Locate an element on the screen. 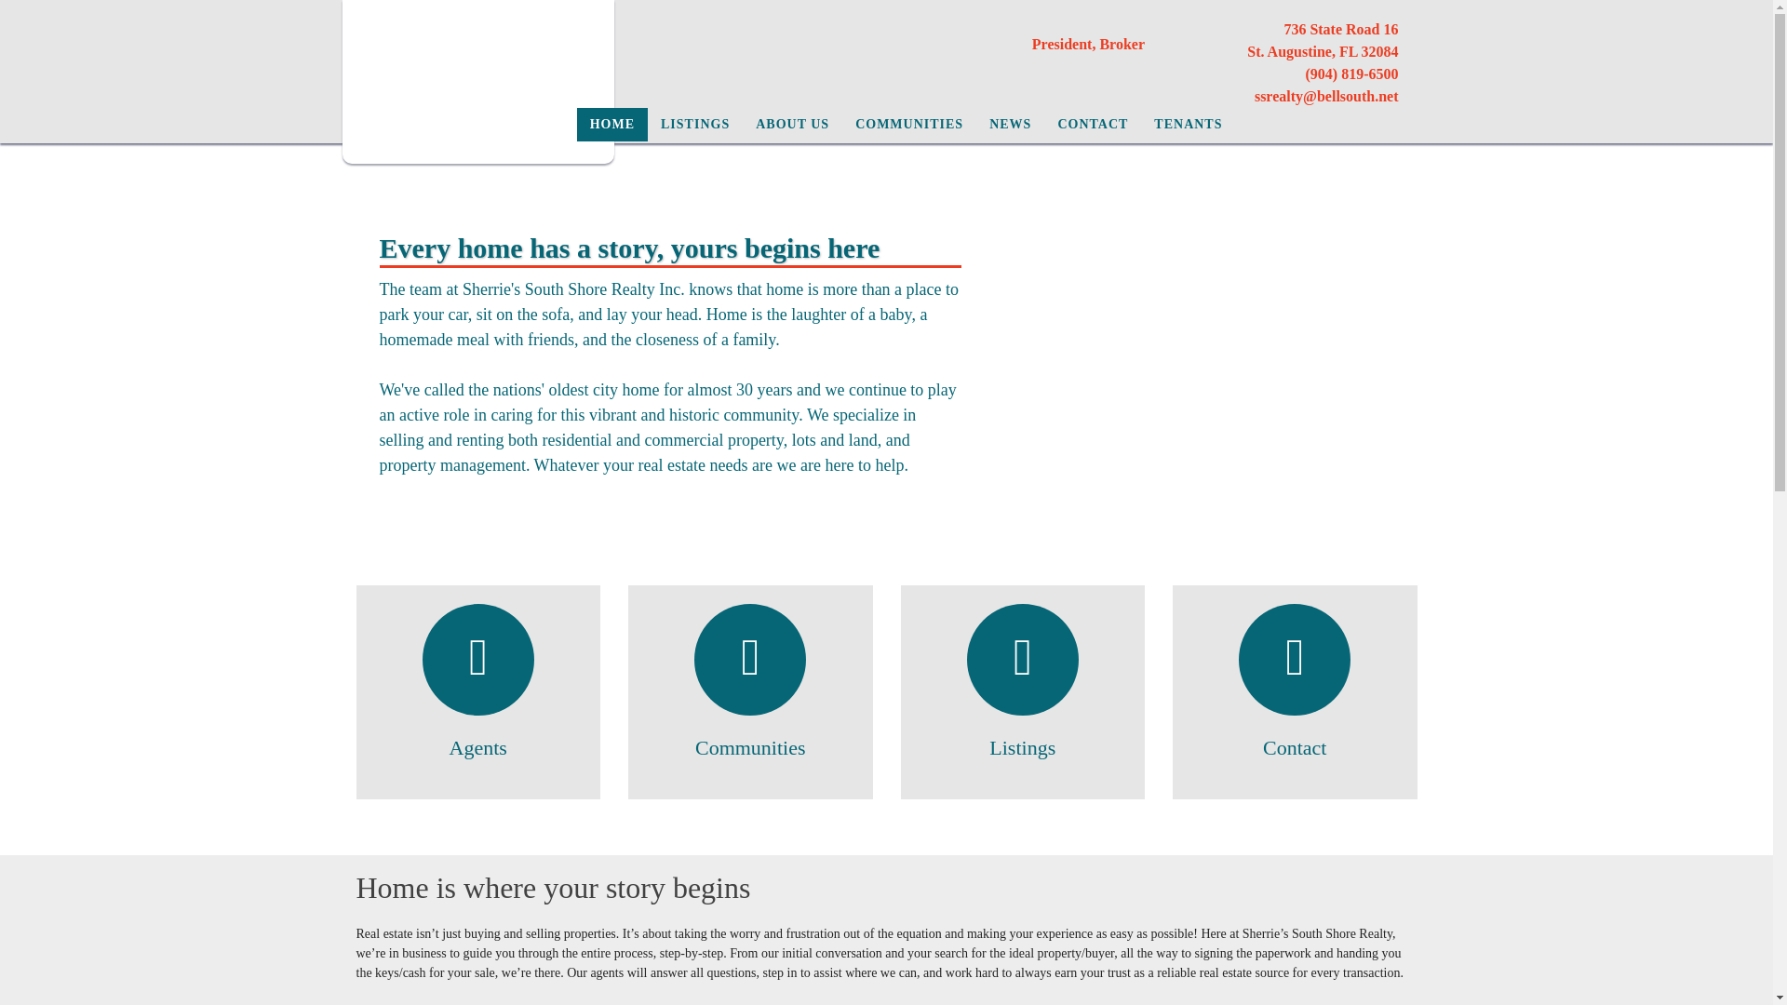 The width and height of the screenshot is (1787, 1005). Listings is located at coordinates (1022, 747).